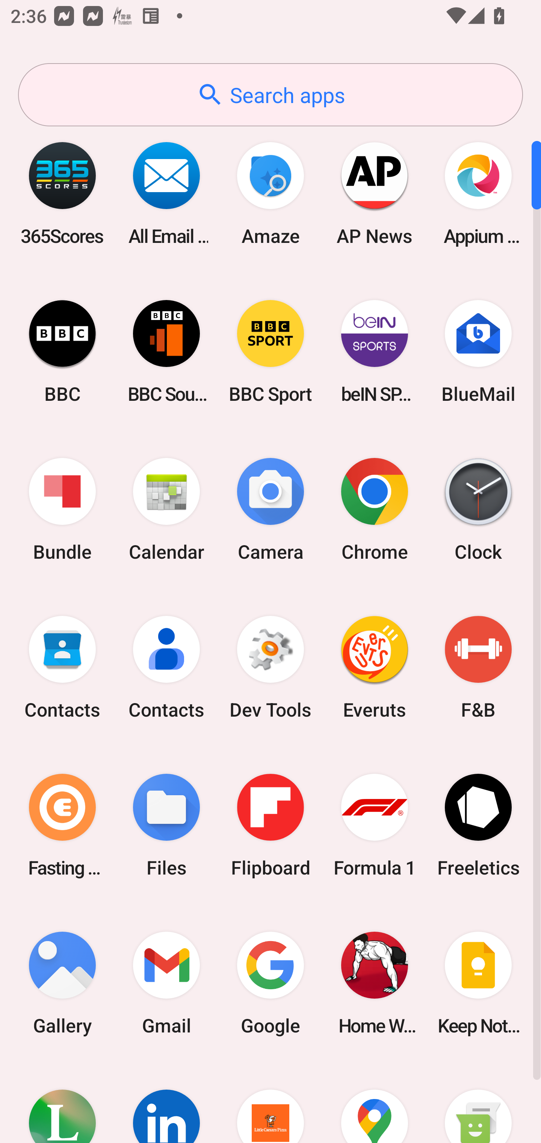  What do you see at coordinates (62, 193) in the screenshot?
I see `365Scores` at bounding box center [62, 193].